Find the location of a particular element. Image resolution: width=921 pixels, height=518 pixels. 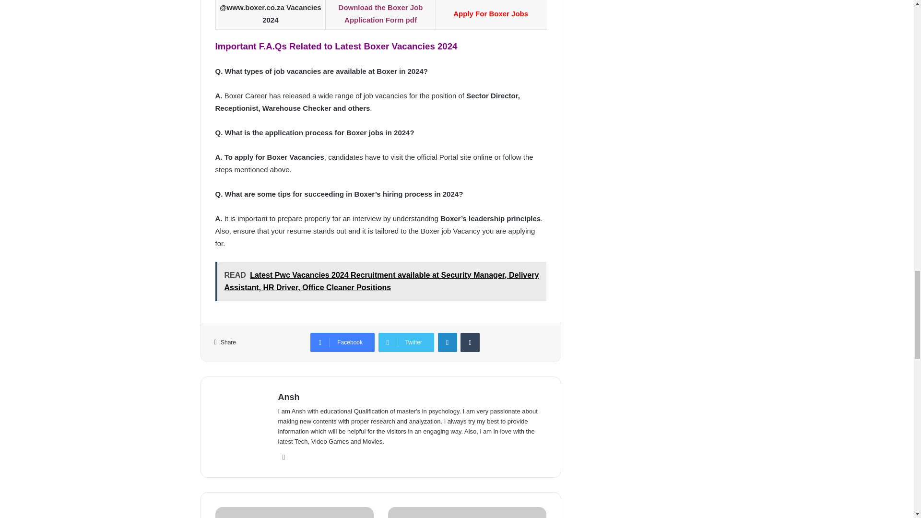

Facebook is located at coordinates (342, 342).